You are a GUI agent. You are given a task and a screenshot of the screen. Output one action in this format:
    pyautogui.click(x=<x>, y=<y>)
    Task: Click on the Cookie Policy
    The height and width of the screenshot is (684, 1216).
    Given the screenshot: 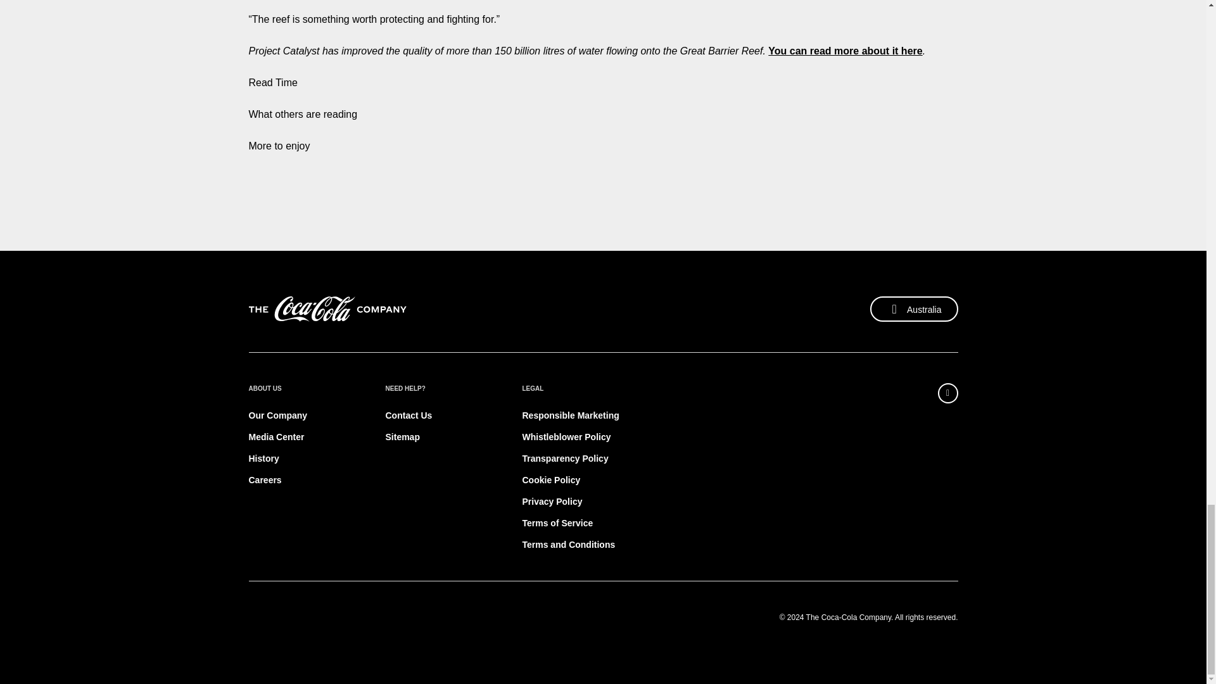 What is the action you would take?
    pyautogui.click(x=550, y=479)
    